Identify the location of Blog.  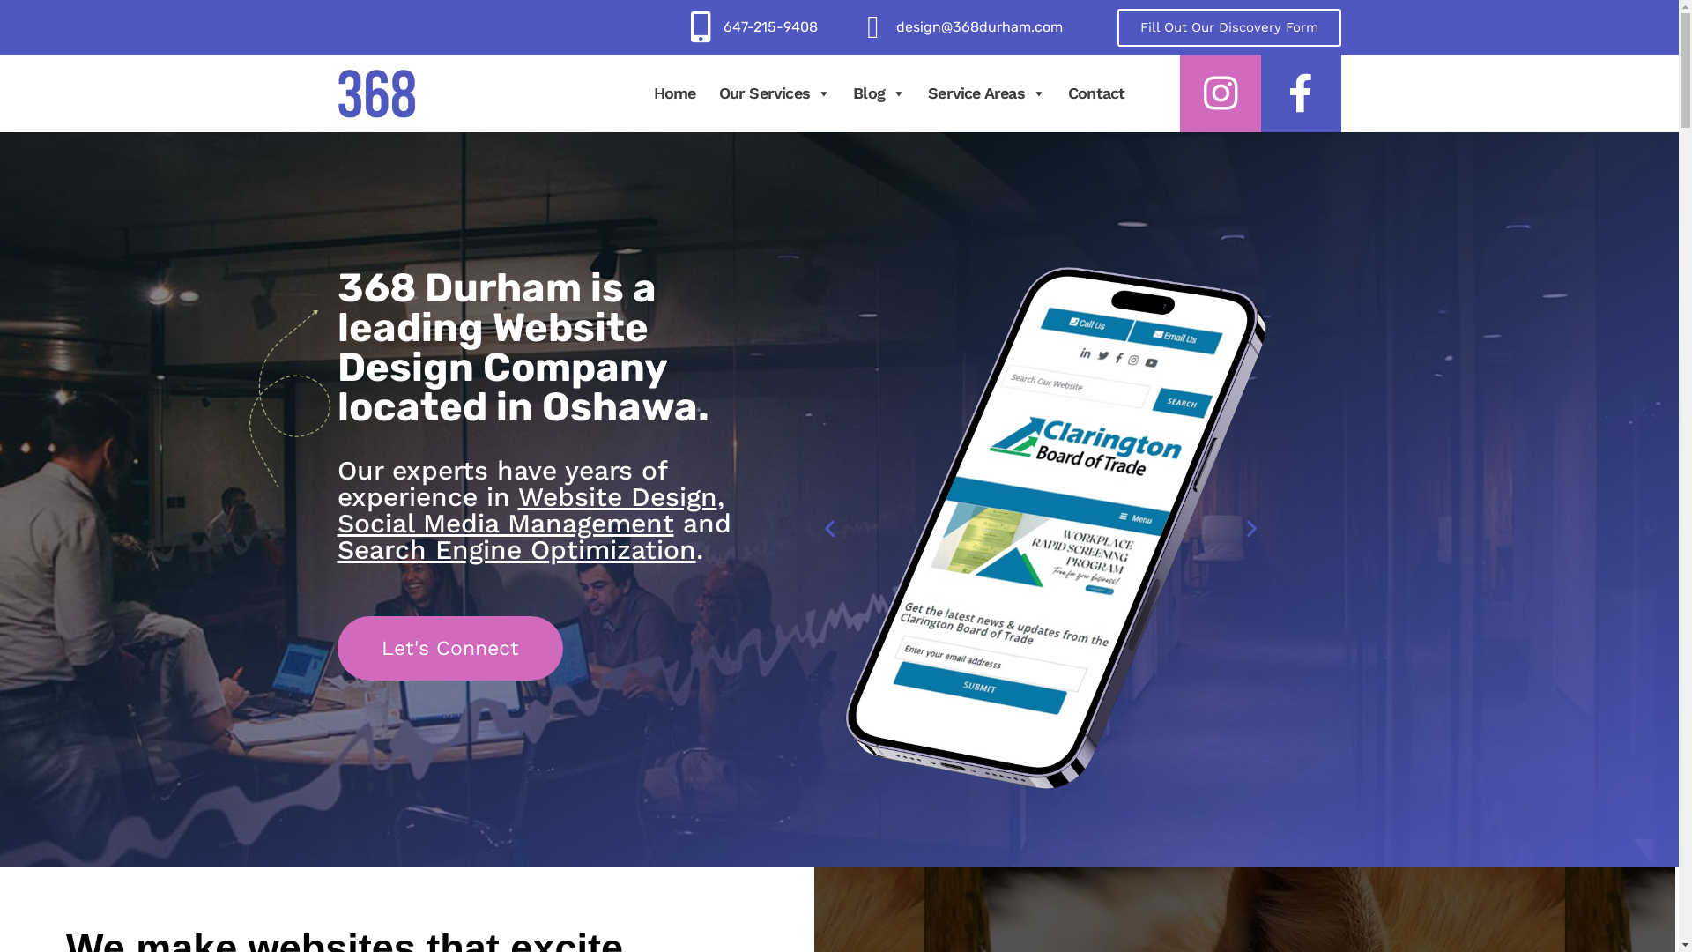
(879, 93).